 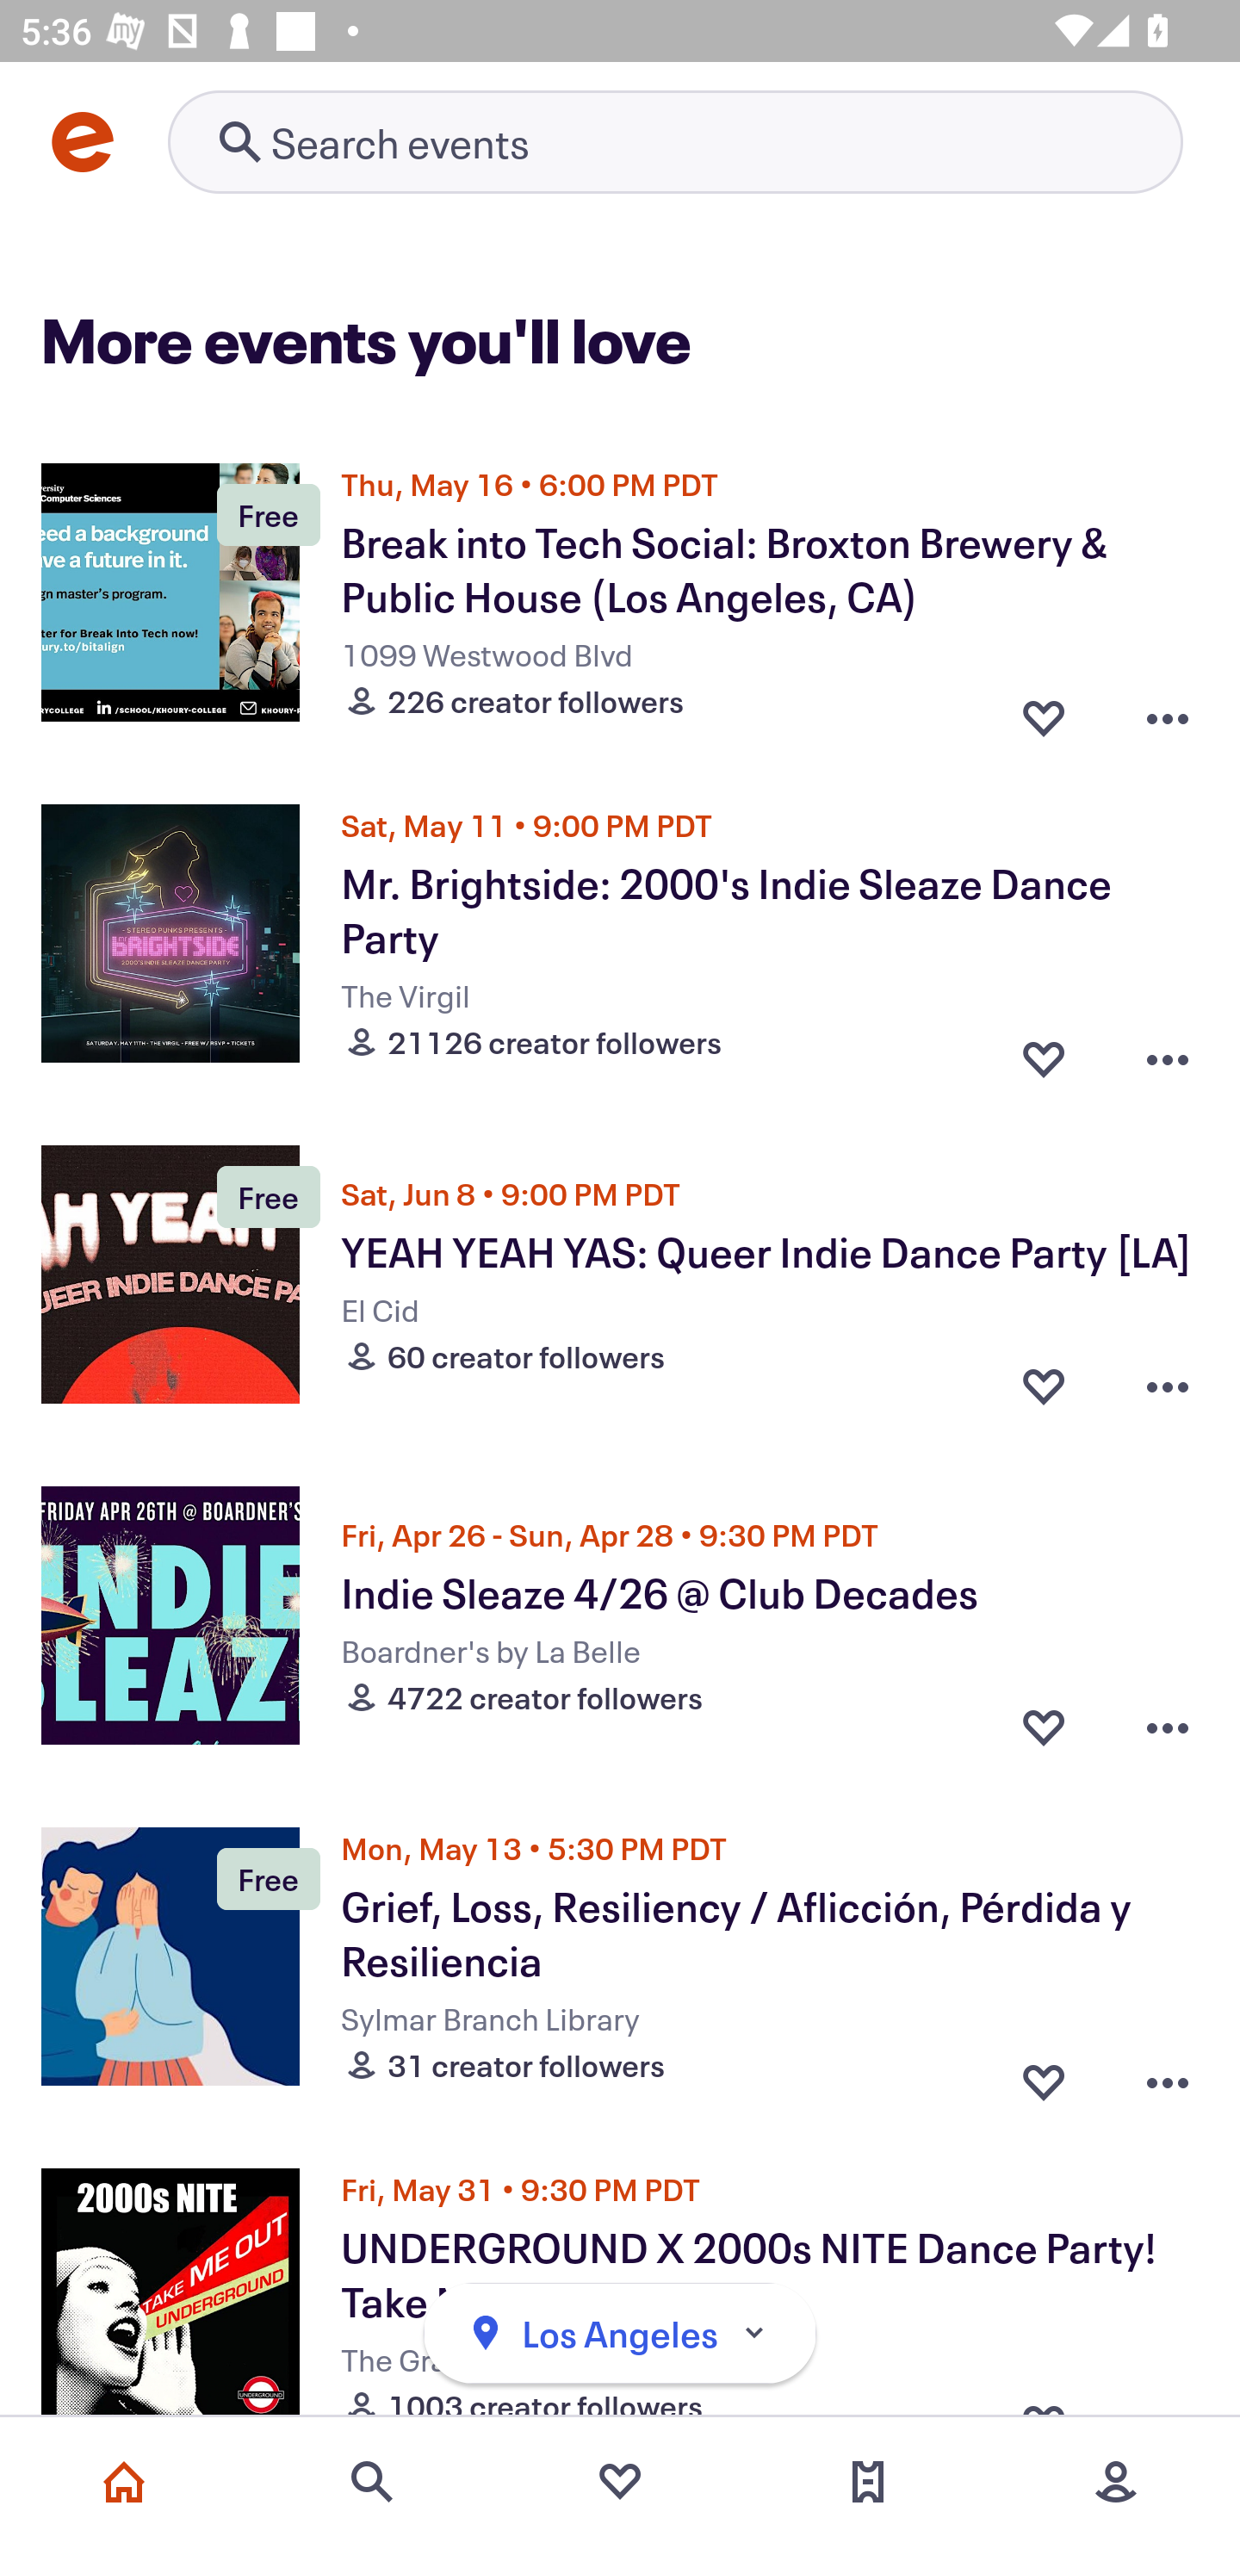 What do you see at coordinates (1116, 2482) in the screenshot?
I see `More` at bounding box center [1116, 2482].